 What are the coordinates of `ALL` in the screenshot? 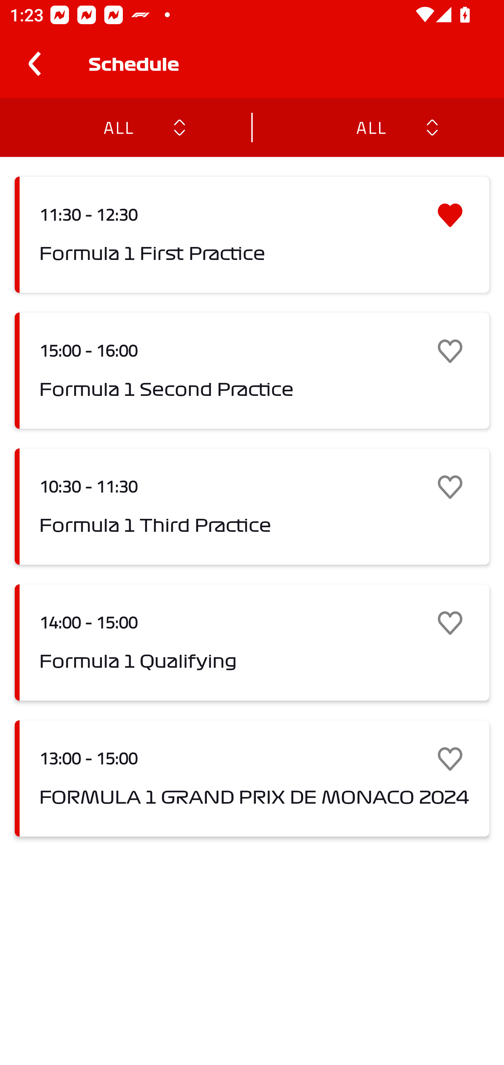 It's located at (371, 127).